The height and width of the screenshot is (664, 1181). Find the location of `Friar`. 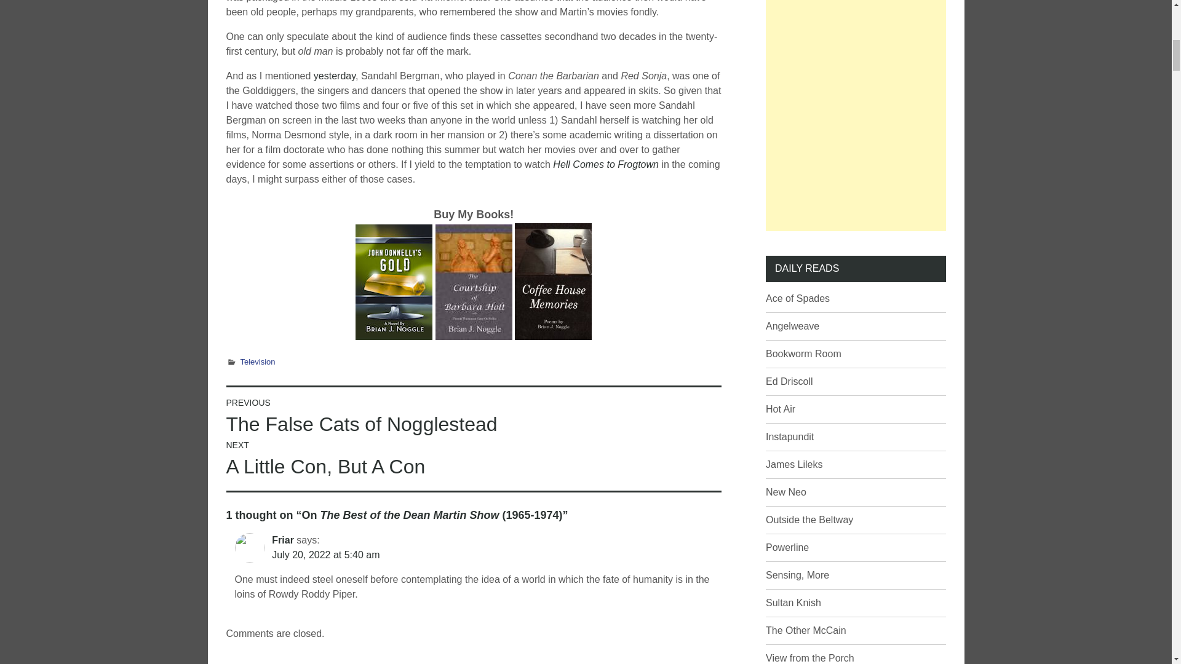

Friar is located at coordinates (283, 540).